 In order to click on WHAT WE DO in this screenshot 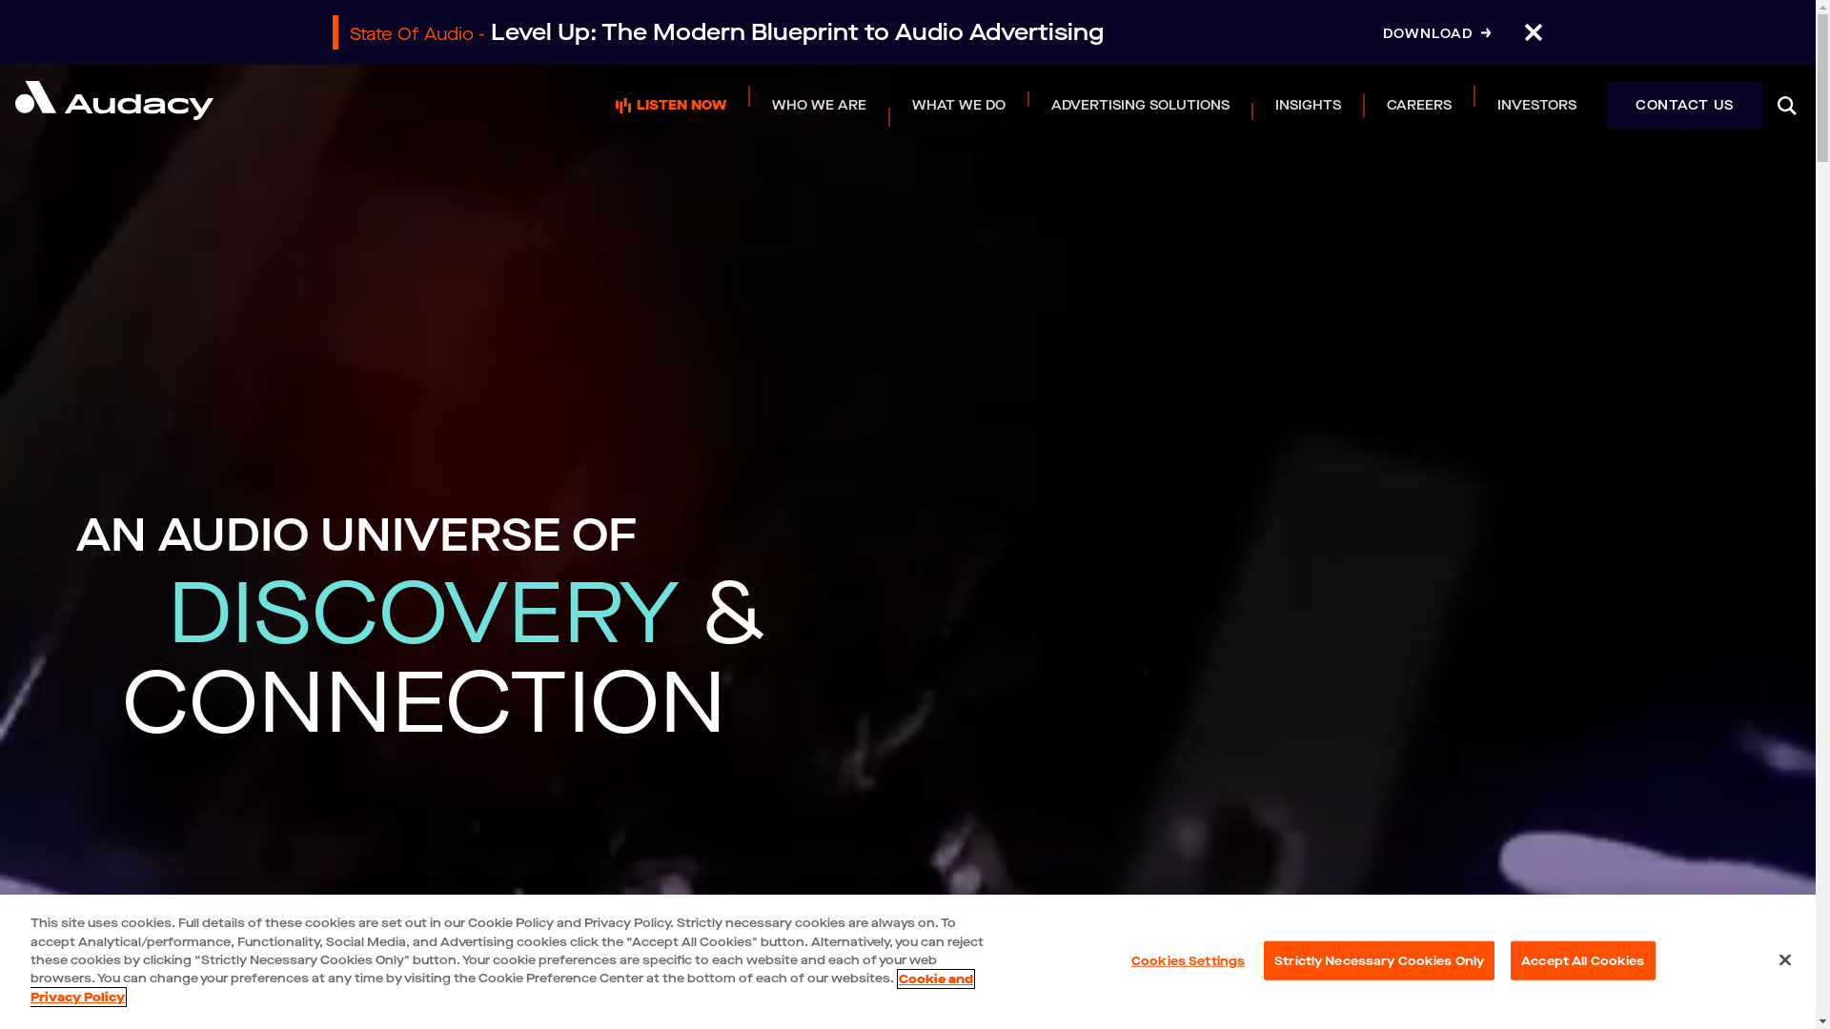, I will do `click(959, 105)`.